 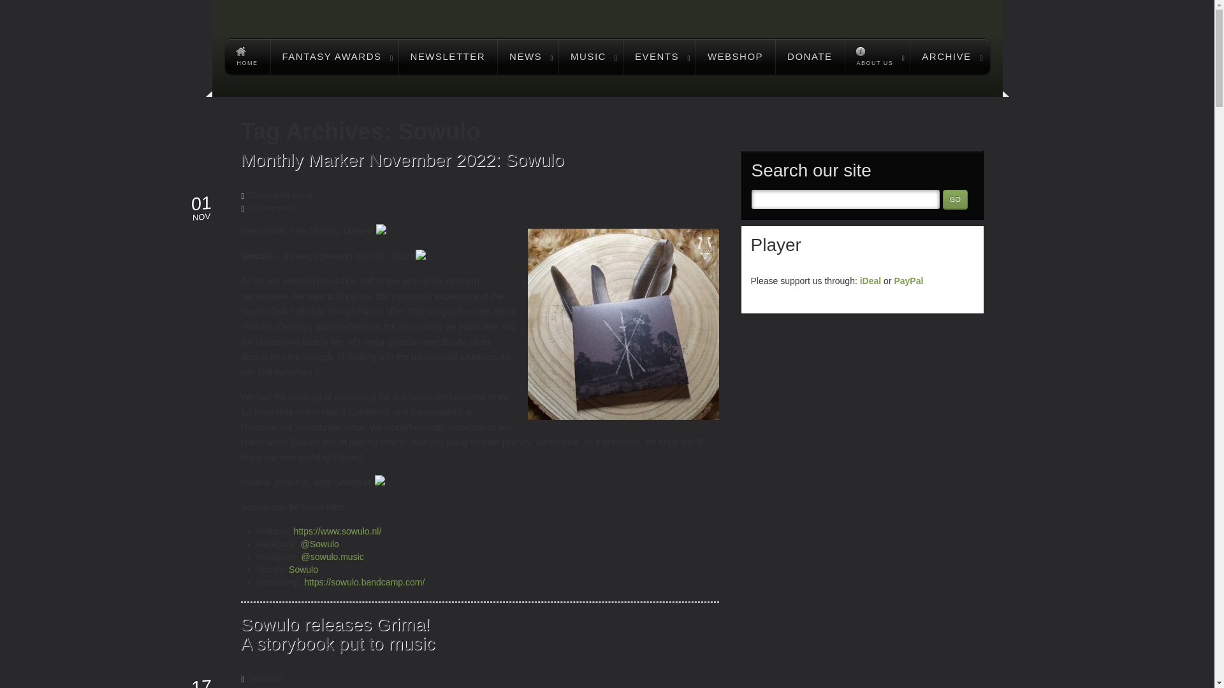 I want to click on EVENTS, so click(x=659, y=56).